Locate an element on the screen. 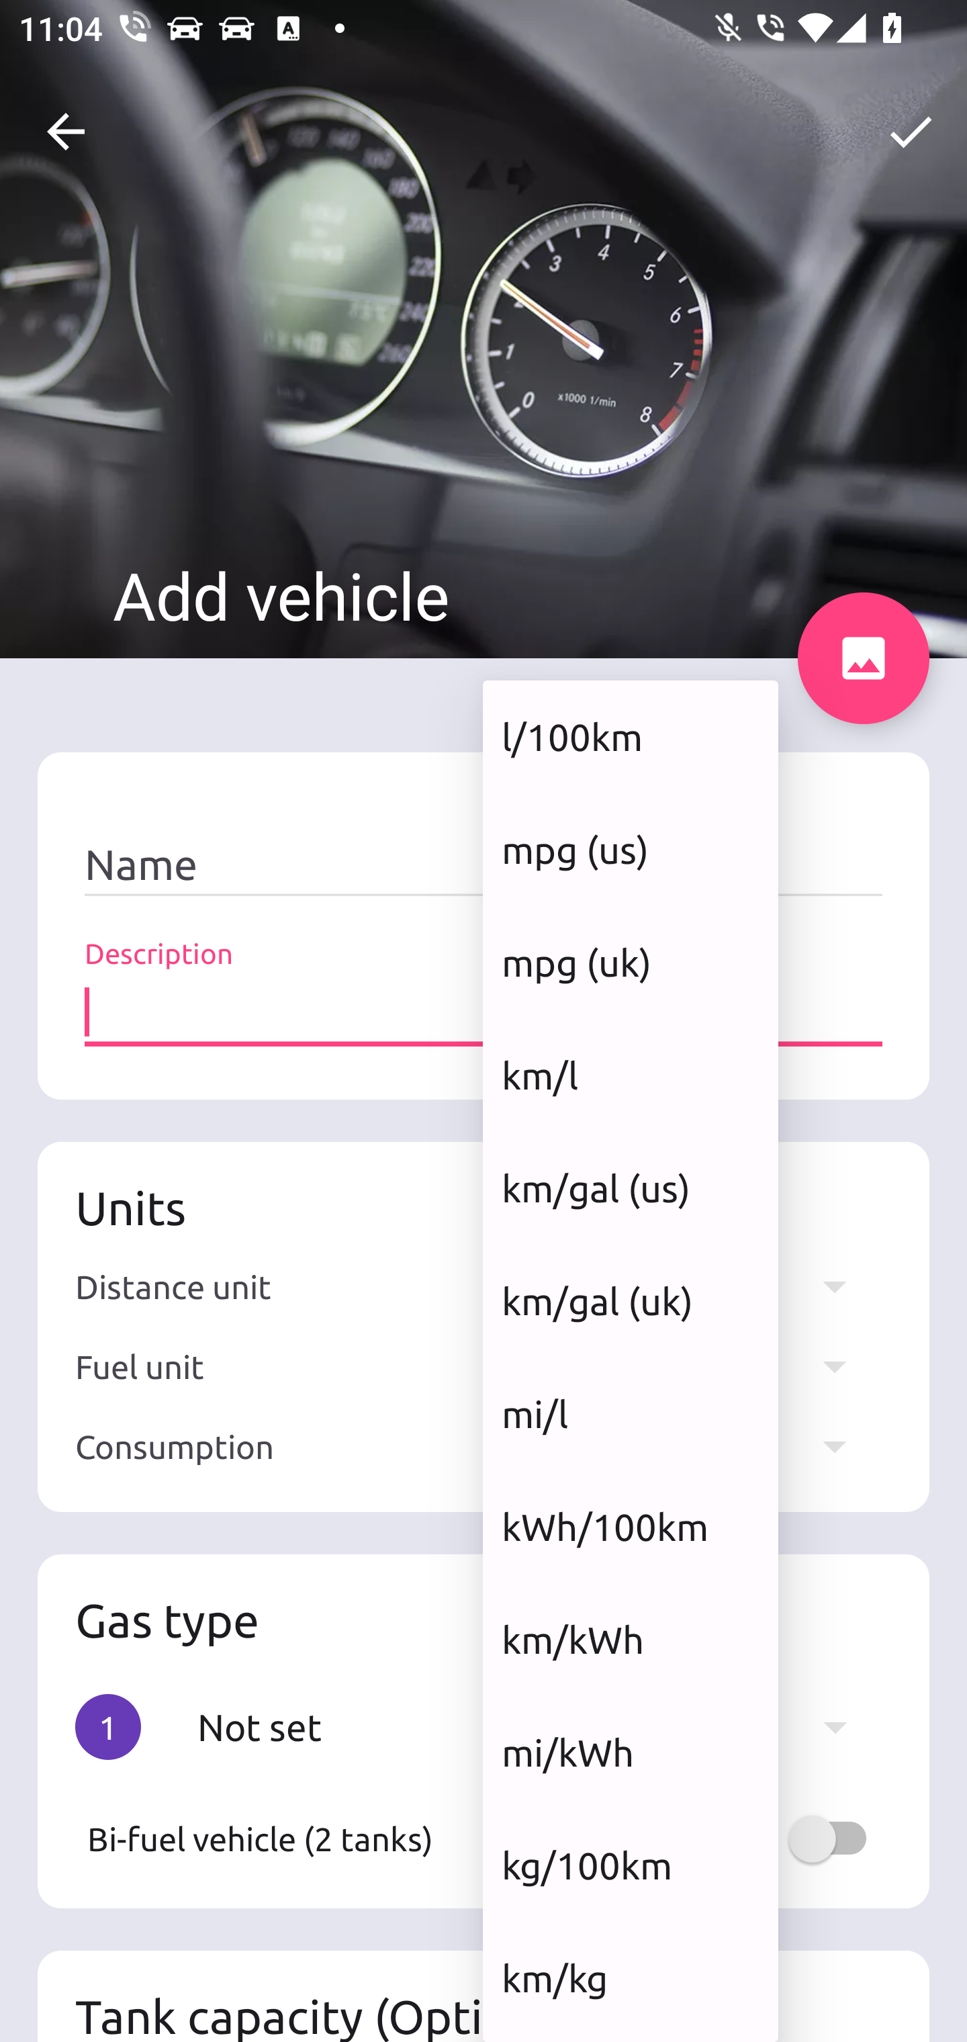  km/kWh is located at coordinates (630, 1640).